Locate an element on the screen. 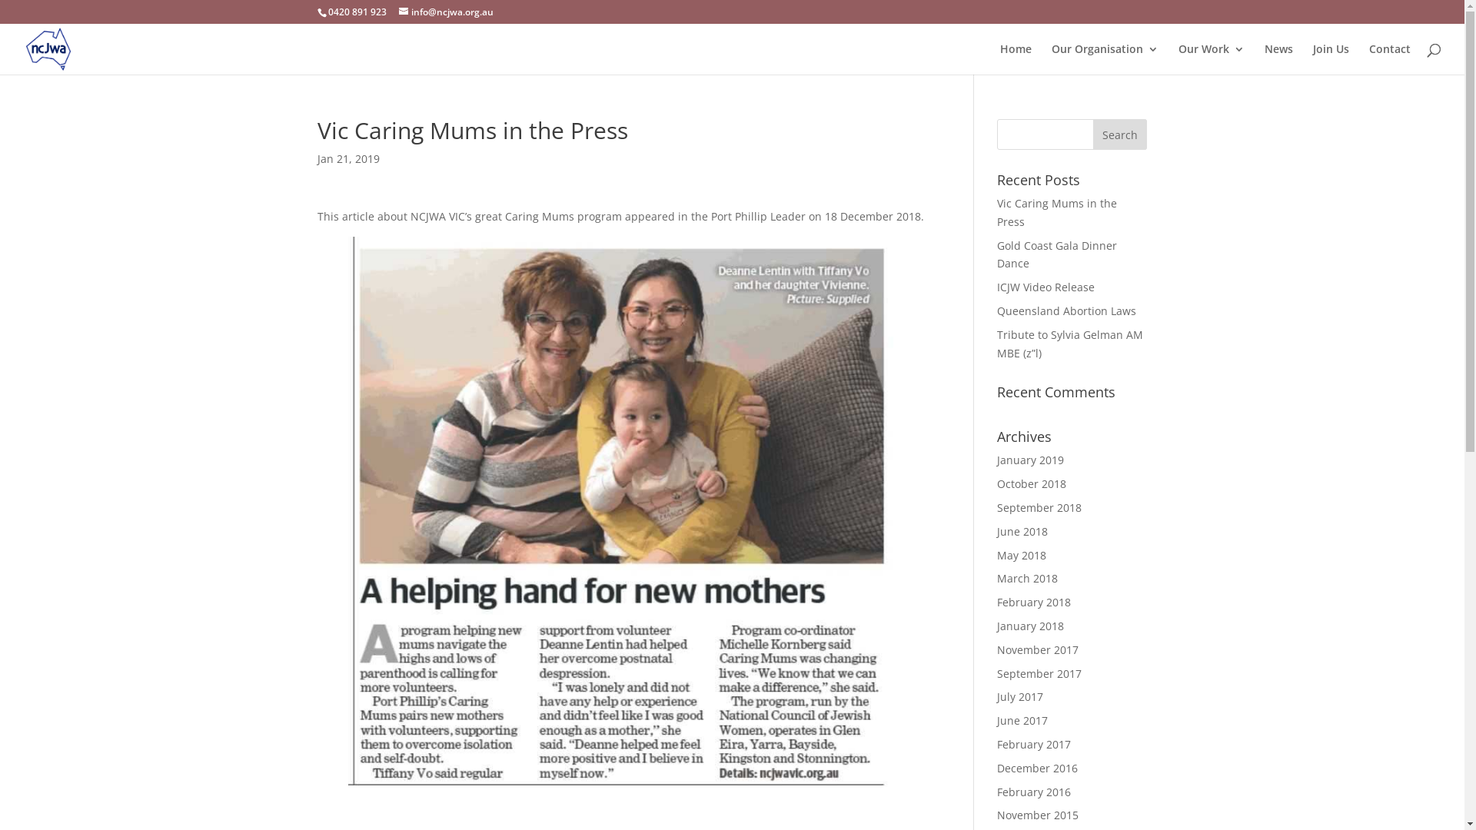 This screenshot has height=830, width=1476. December 2016 is located at coordinates (1038, 769).